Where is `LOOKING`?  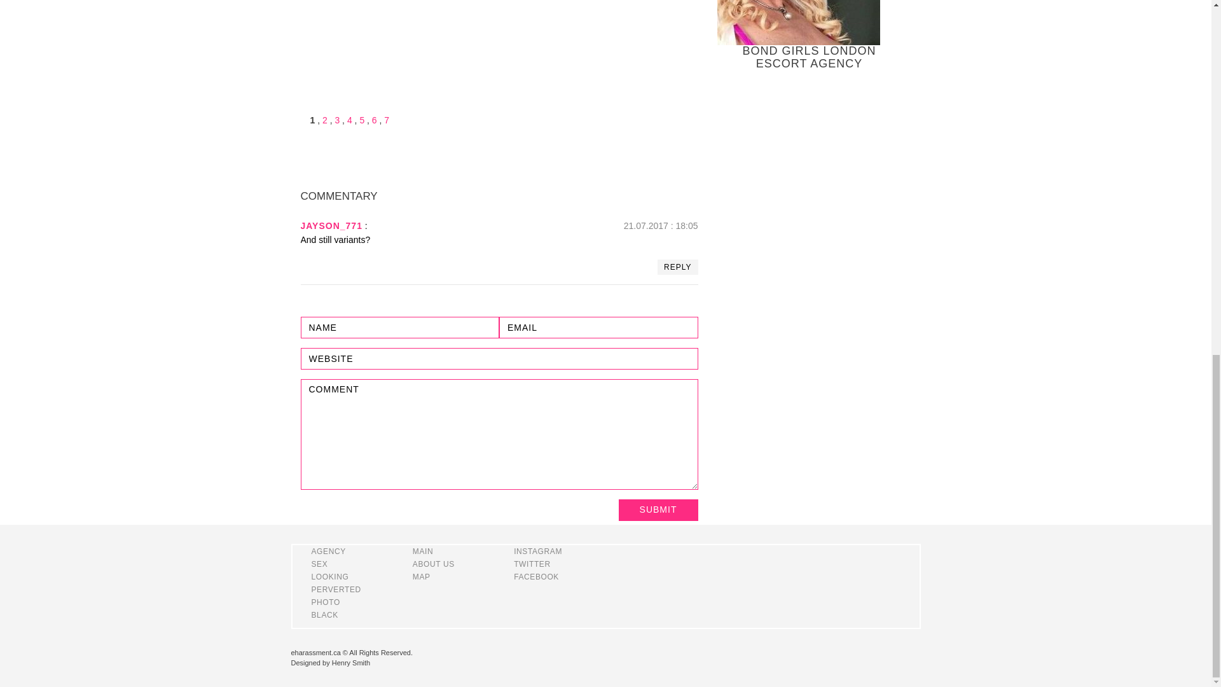
LOOKING is located at coordinates (330, 576).